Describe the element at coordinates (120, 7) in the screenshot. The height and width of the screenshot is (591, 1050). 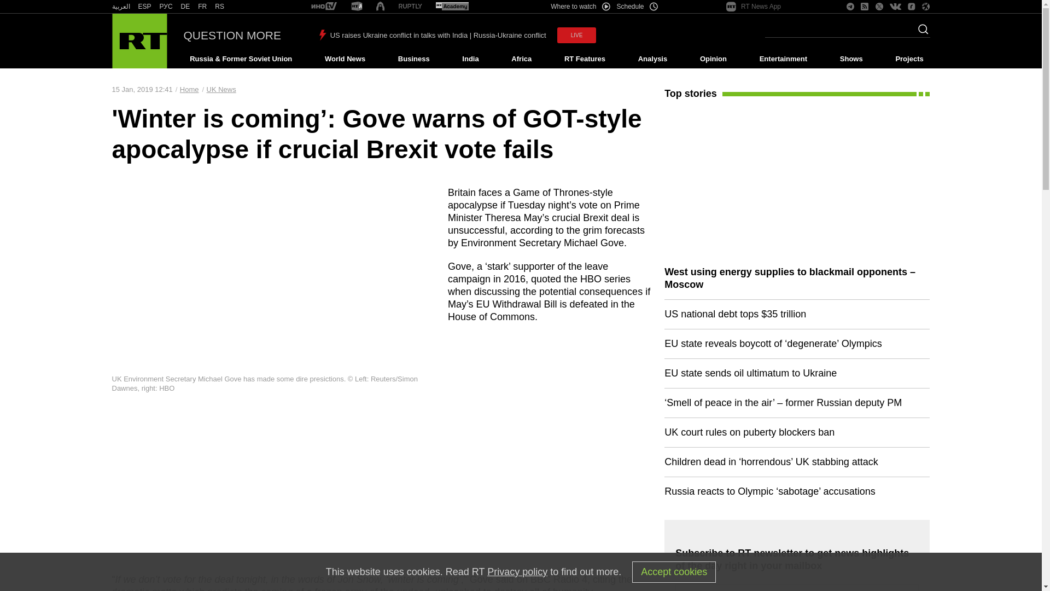
I see `RT ` at that location.